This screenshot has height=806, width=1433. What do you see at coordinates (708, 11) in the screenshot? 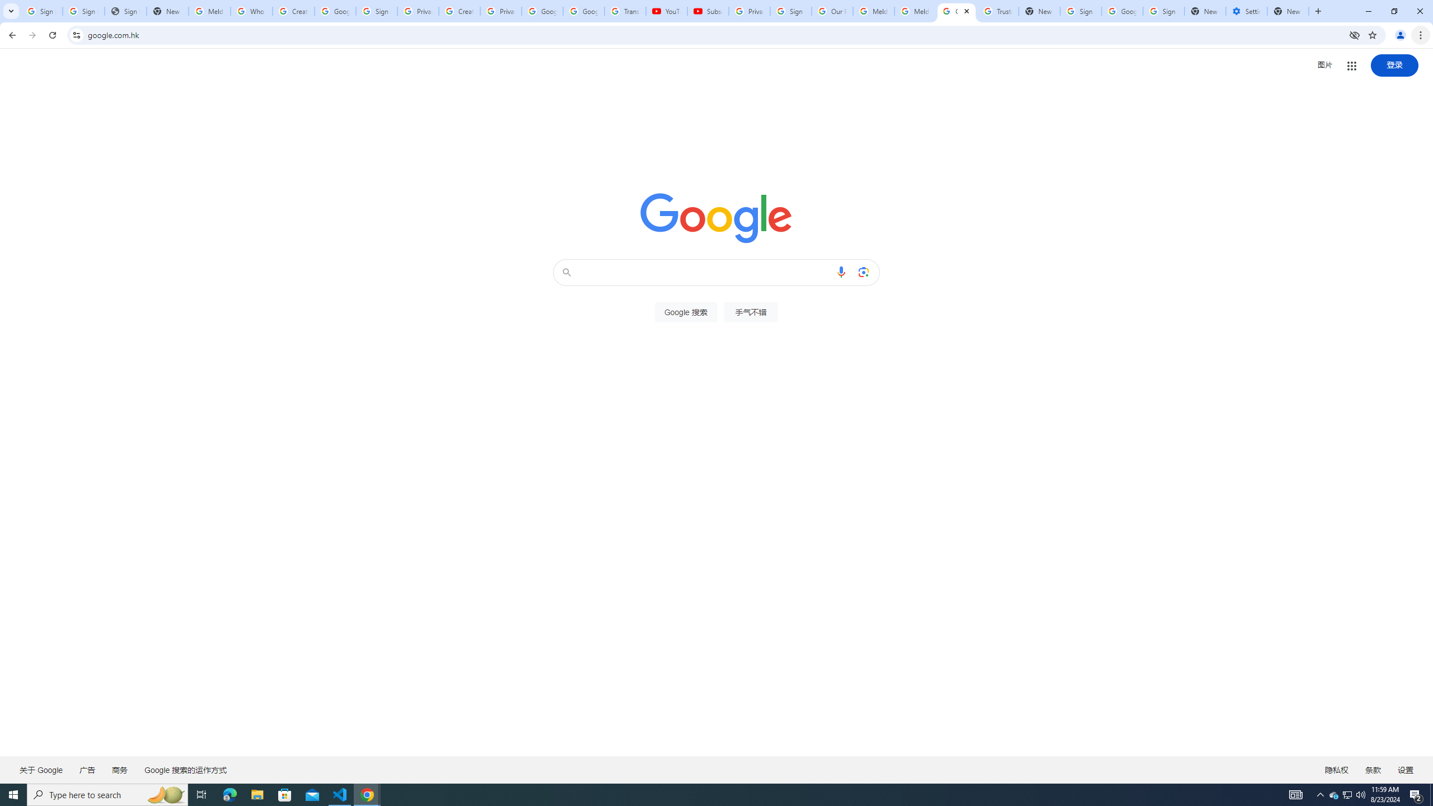
I see `Subscriptions - YouTube` at bounding box center [708, 11].